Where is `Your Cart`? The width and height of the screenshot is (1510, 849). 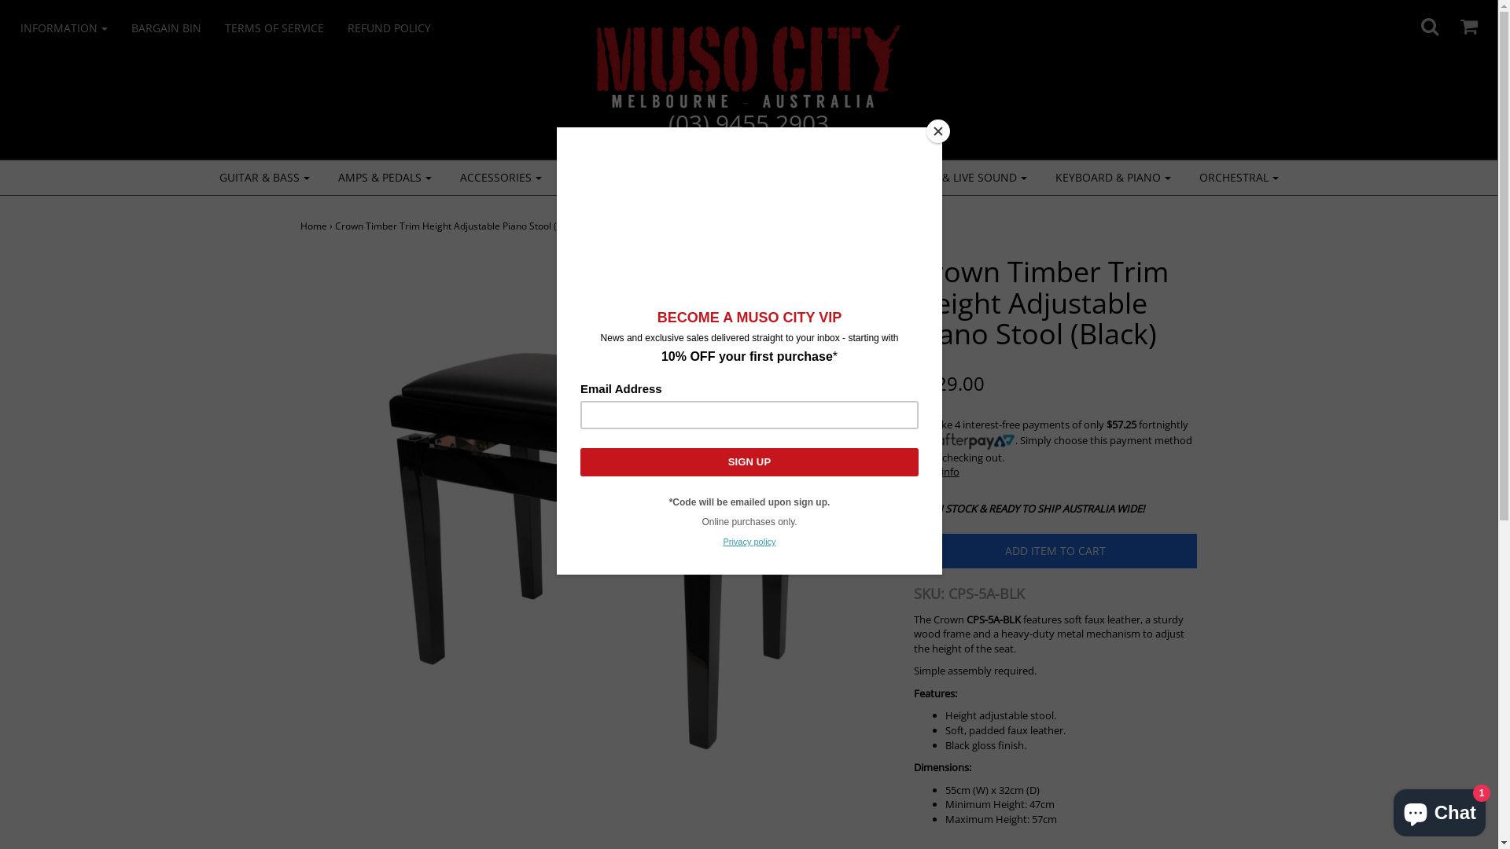
Your Cart is located at coordinates (1460, 22).